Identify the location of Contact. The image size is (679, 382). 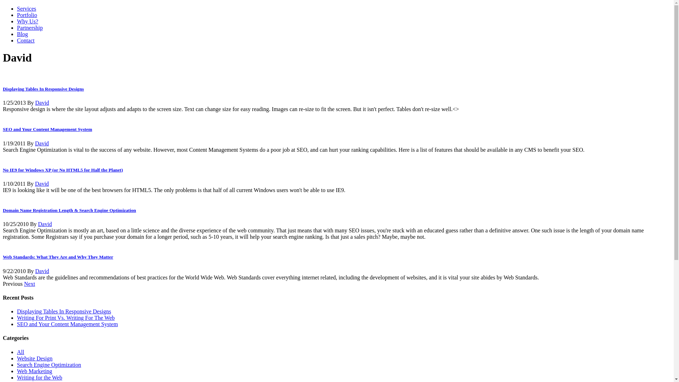
(26, 40).